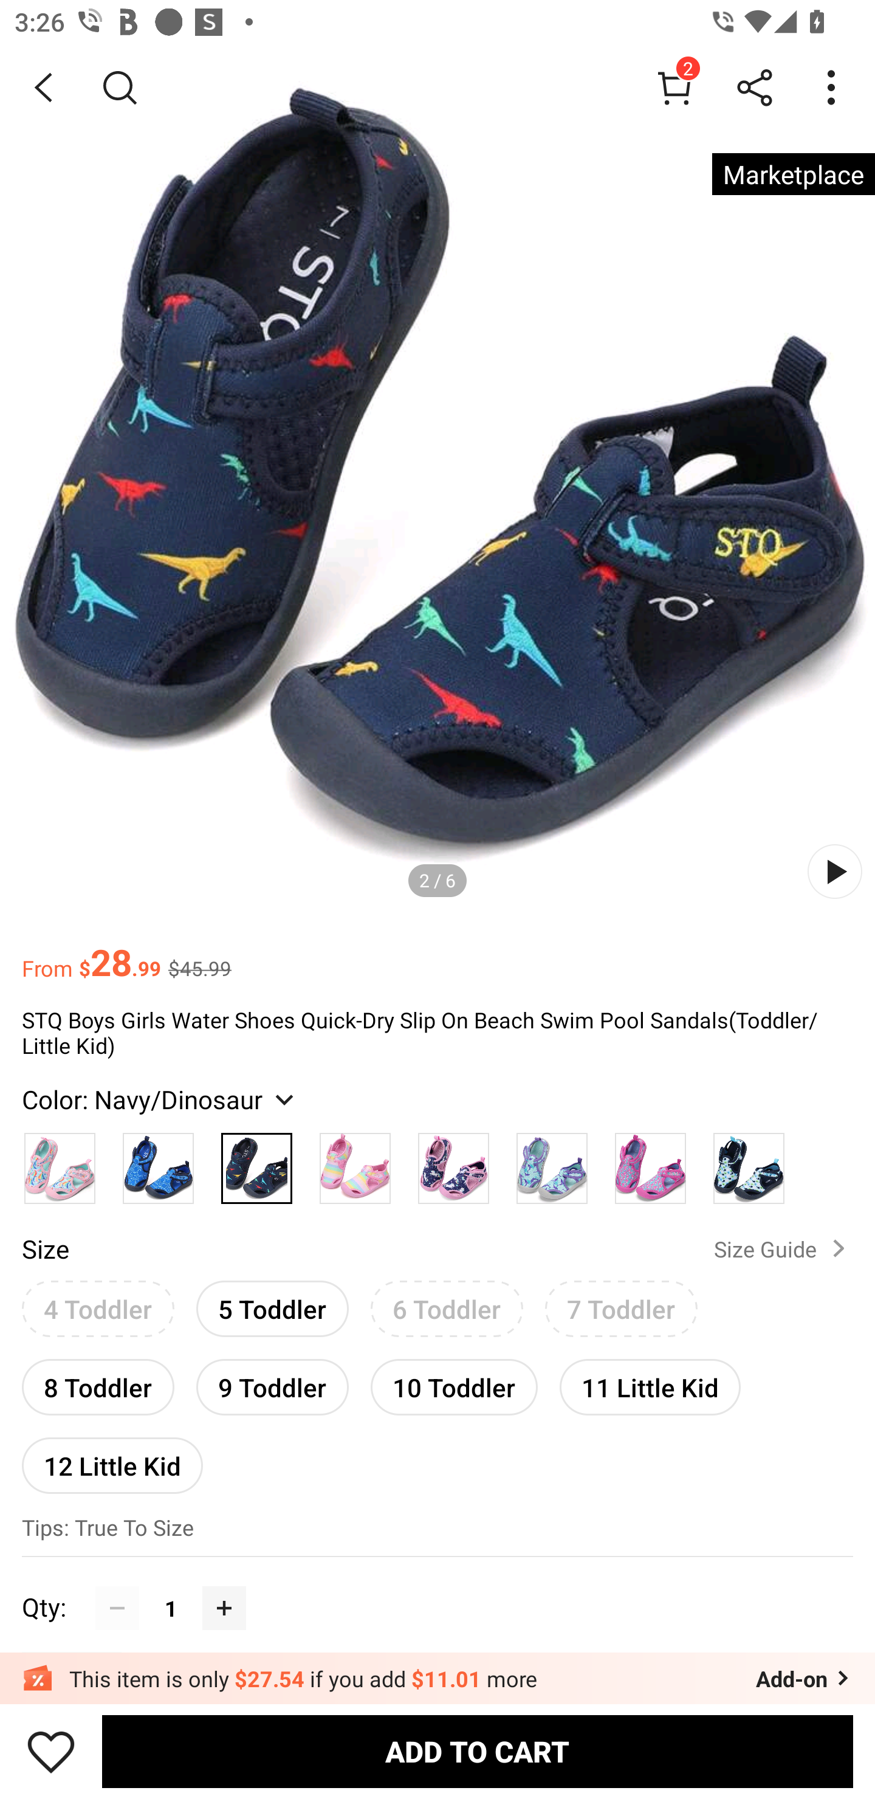  Describe the element at coordinates (784, 1248) in the screenshot. I see `Size Guide` at that location.